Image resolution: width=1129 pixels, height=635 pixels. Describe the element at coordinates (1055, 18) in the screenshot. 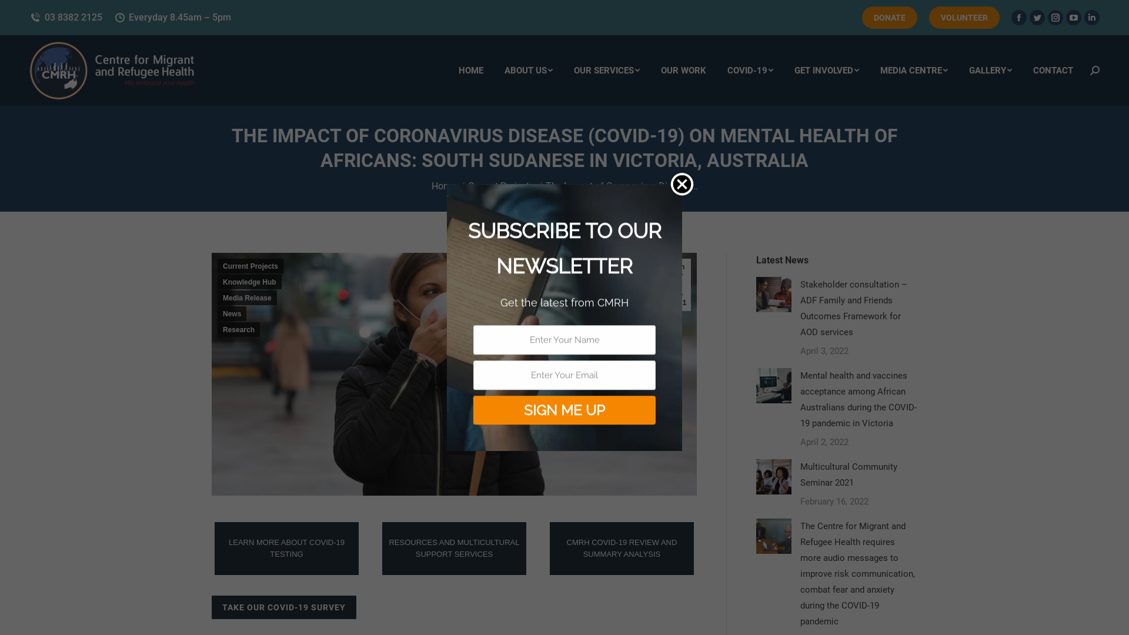

I see `Instagram page opens in new window` at that location.